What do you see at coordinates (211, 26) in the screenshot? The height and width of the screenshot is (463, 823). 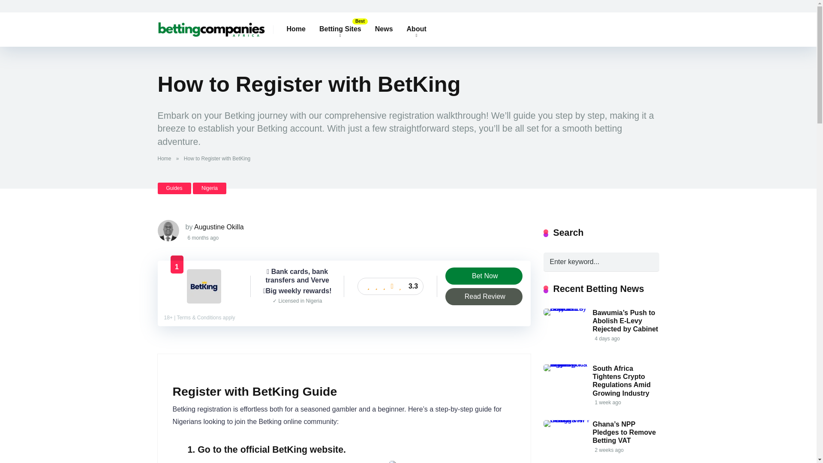 I see `Betting Companies Africa` at bounding box center [211, 26].